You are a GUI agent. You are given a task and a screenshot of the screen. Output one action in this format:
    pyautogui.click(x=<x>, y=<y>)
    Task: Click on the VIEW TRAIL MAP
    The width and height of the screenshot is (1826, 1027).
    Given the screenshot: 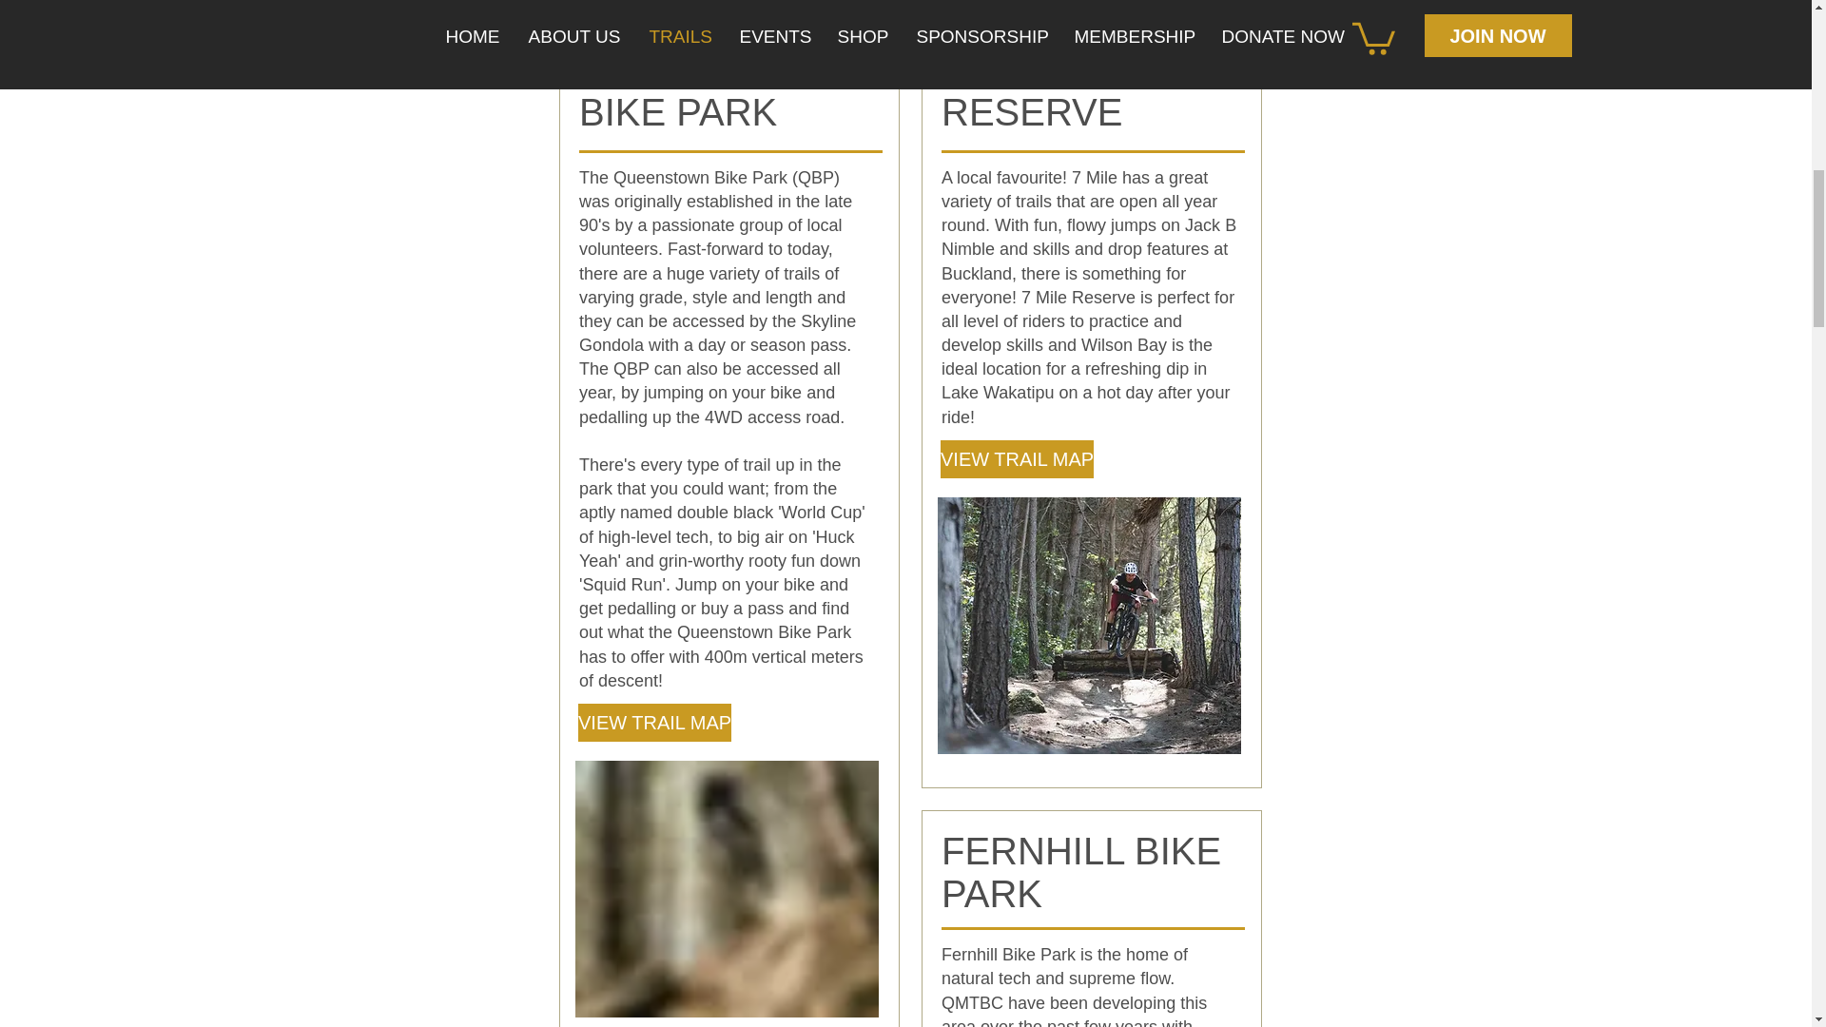 What is the action you would take?
    pyautogui.click(x=654, y=722)
    